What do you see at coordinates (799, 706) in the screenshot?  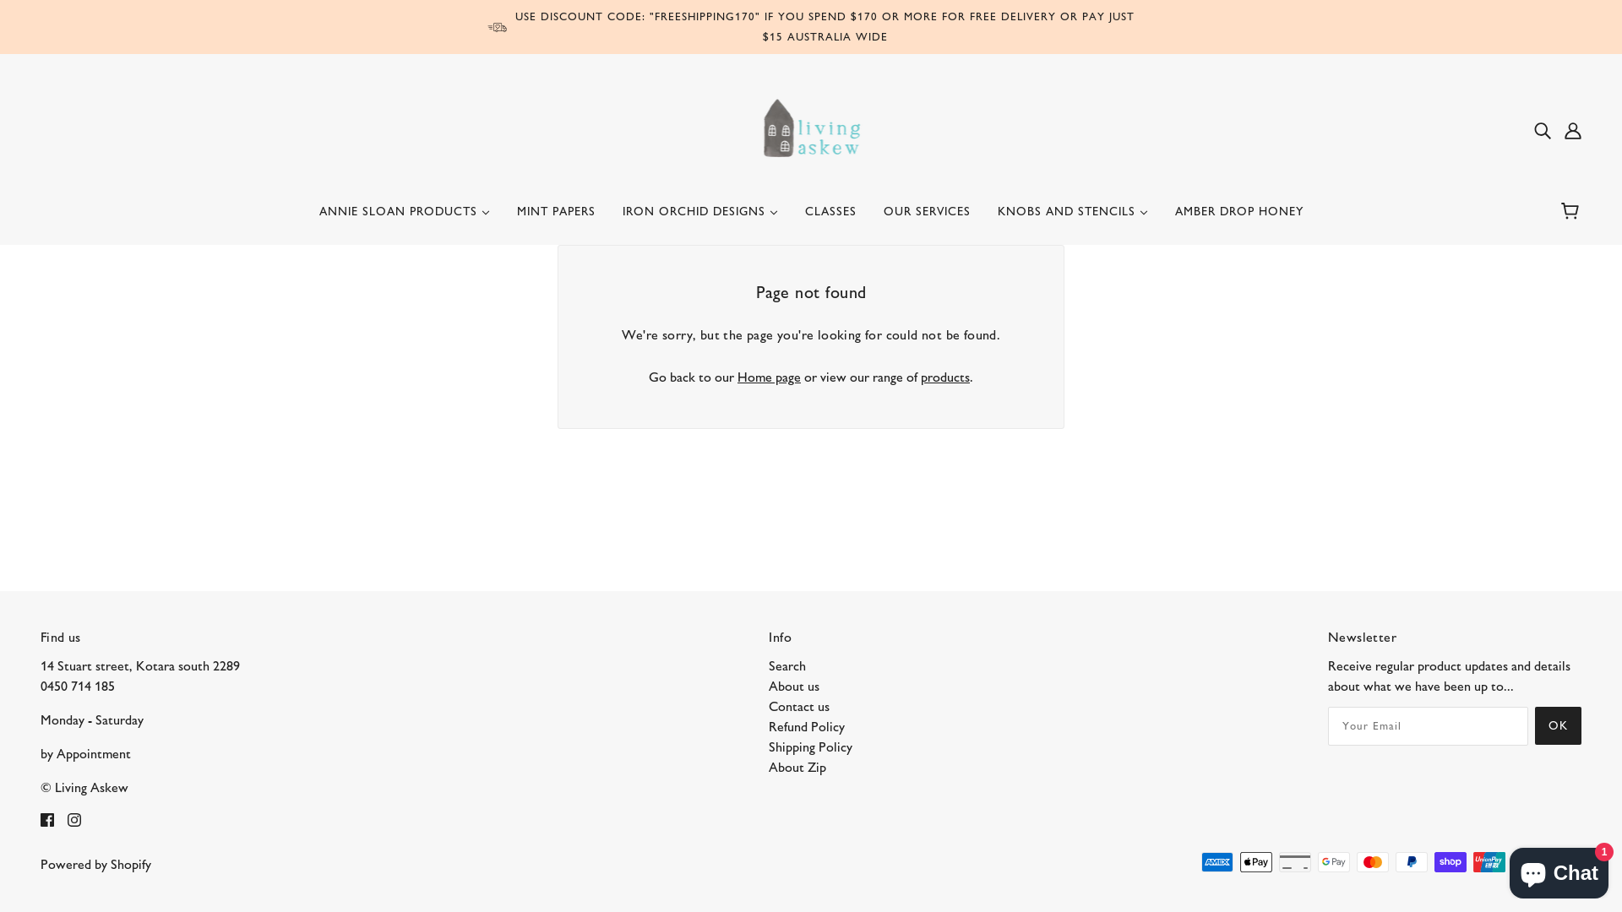 I see `Contact us` at bounding box center [799, 706].